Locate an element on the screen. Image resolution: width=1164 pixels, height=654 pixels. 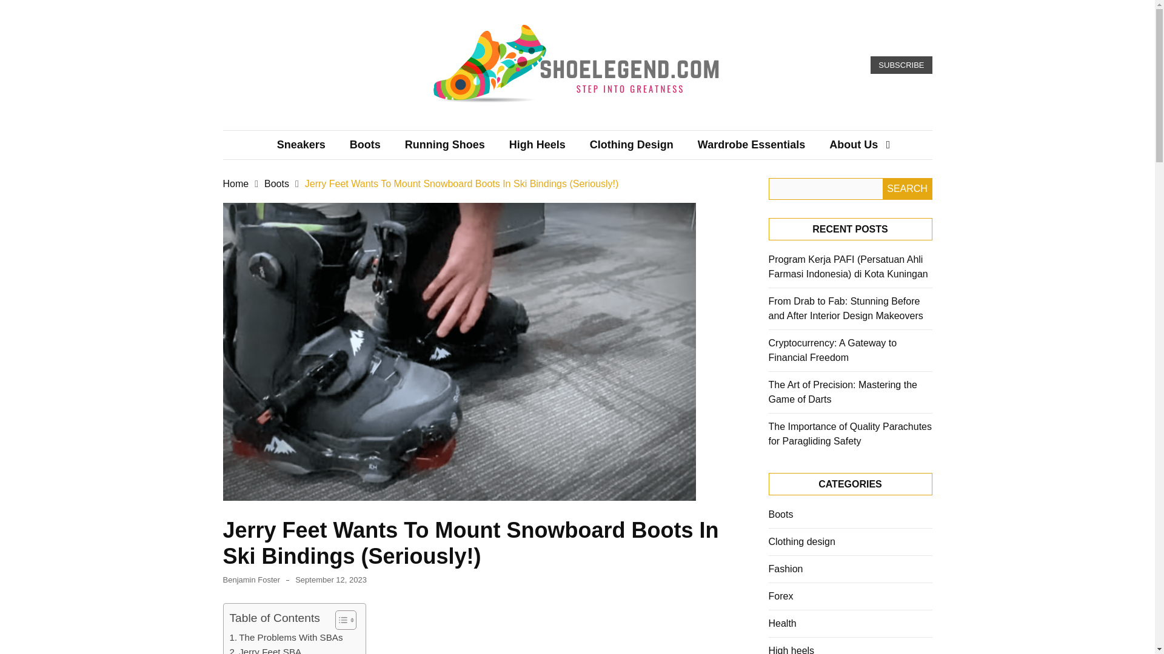
Sneakers is located at coordinates (301, 144).